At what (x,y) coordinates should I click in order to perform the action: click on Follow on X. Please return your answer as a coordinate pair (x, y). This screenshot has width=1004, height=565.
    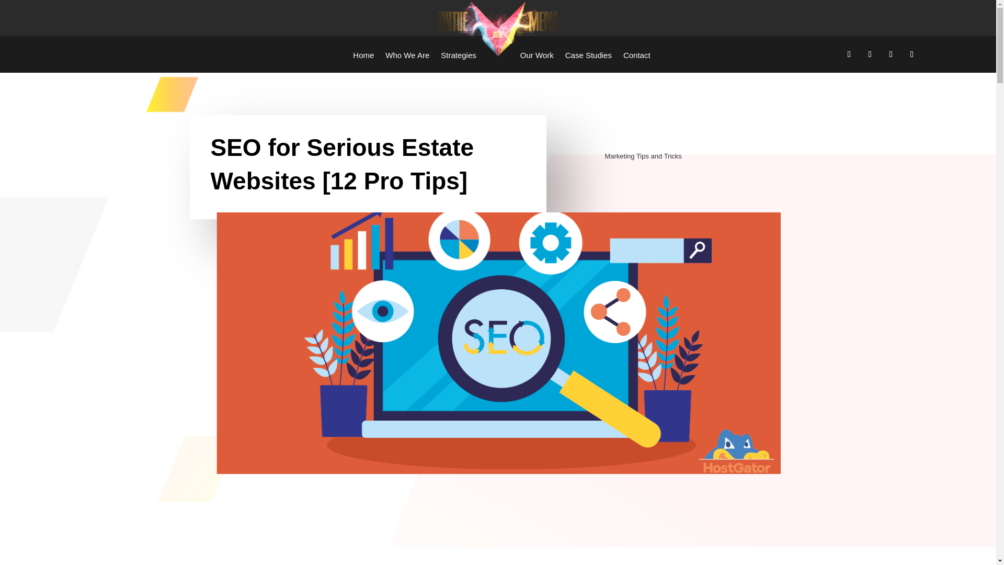
    Looking at the image, I should click on (870, 54).